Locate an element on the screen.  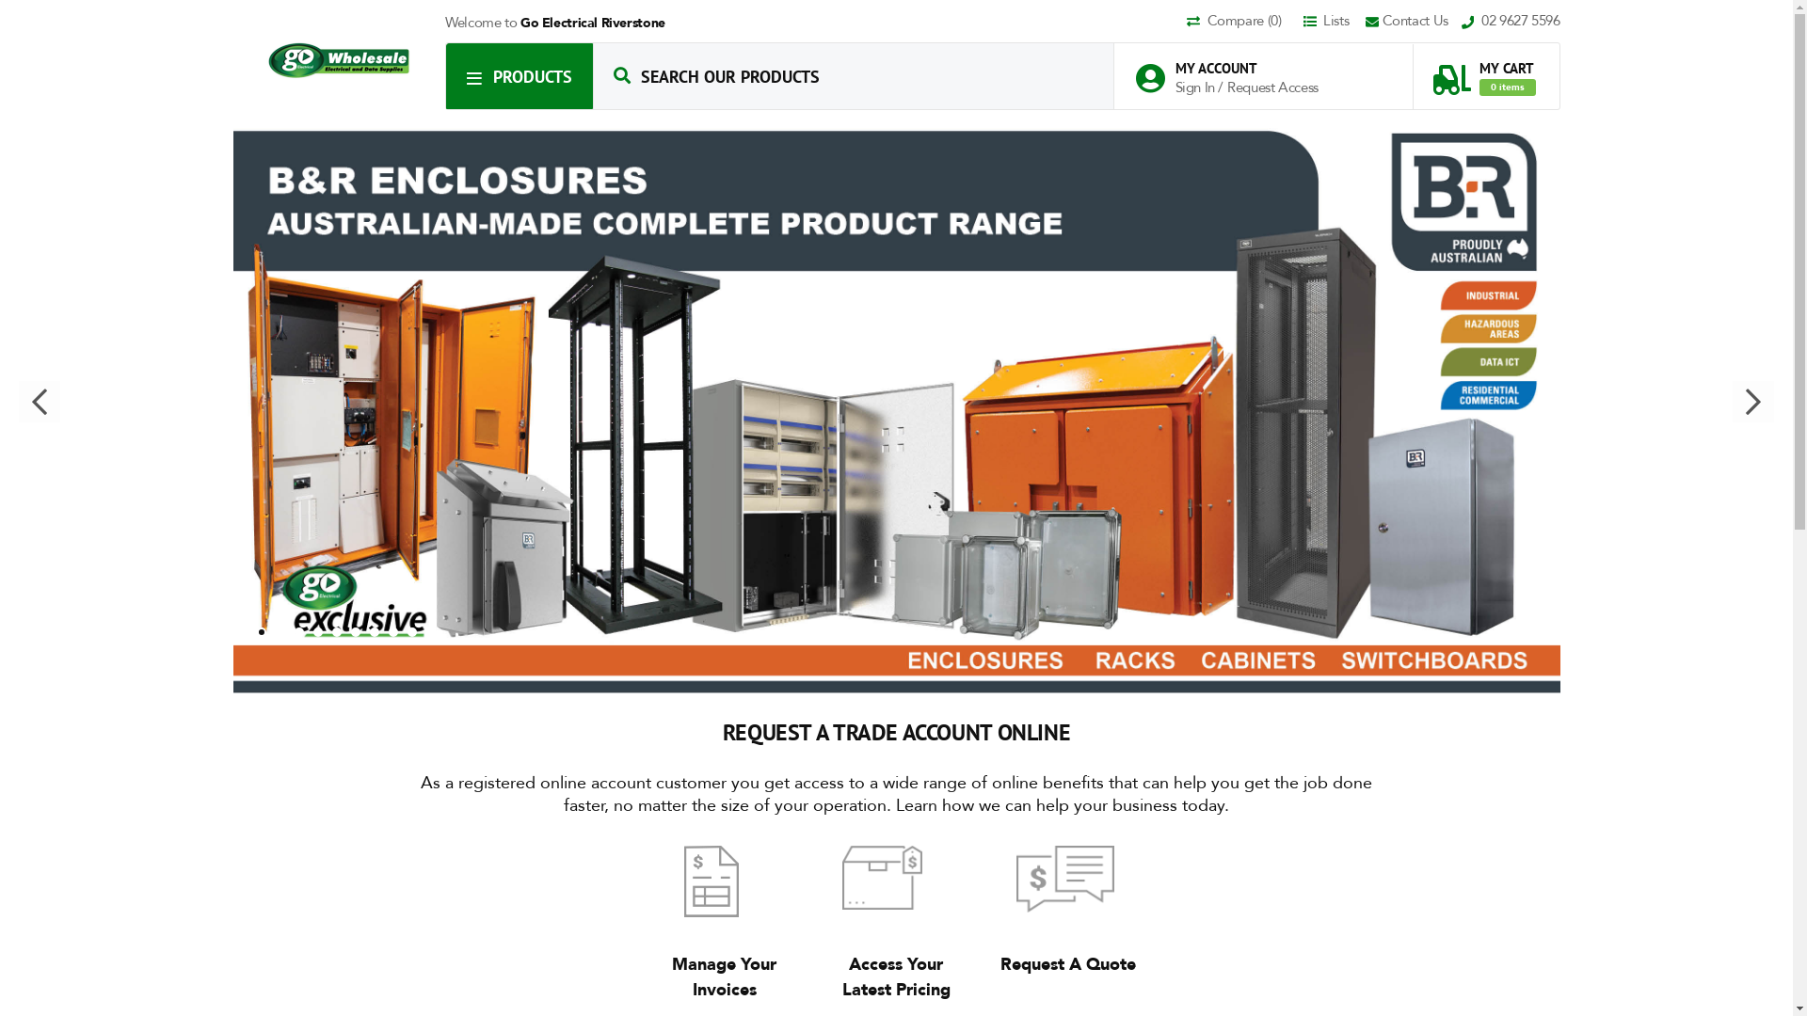
9 is located at coordinates (392, 632).